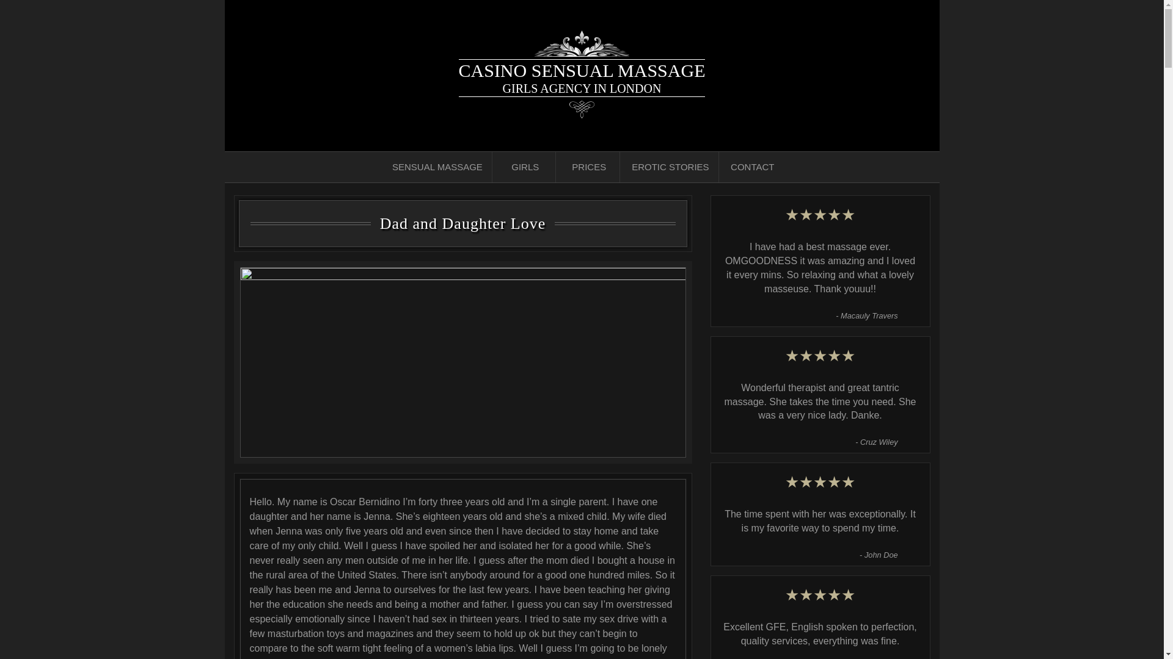 Image resolution: width=1173 pixels, height=659 pixels. What do you see at coordinates (525, 167) in the screenshot?
I see `Prices` at bounding box center [525, 167].